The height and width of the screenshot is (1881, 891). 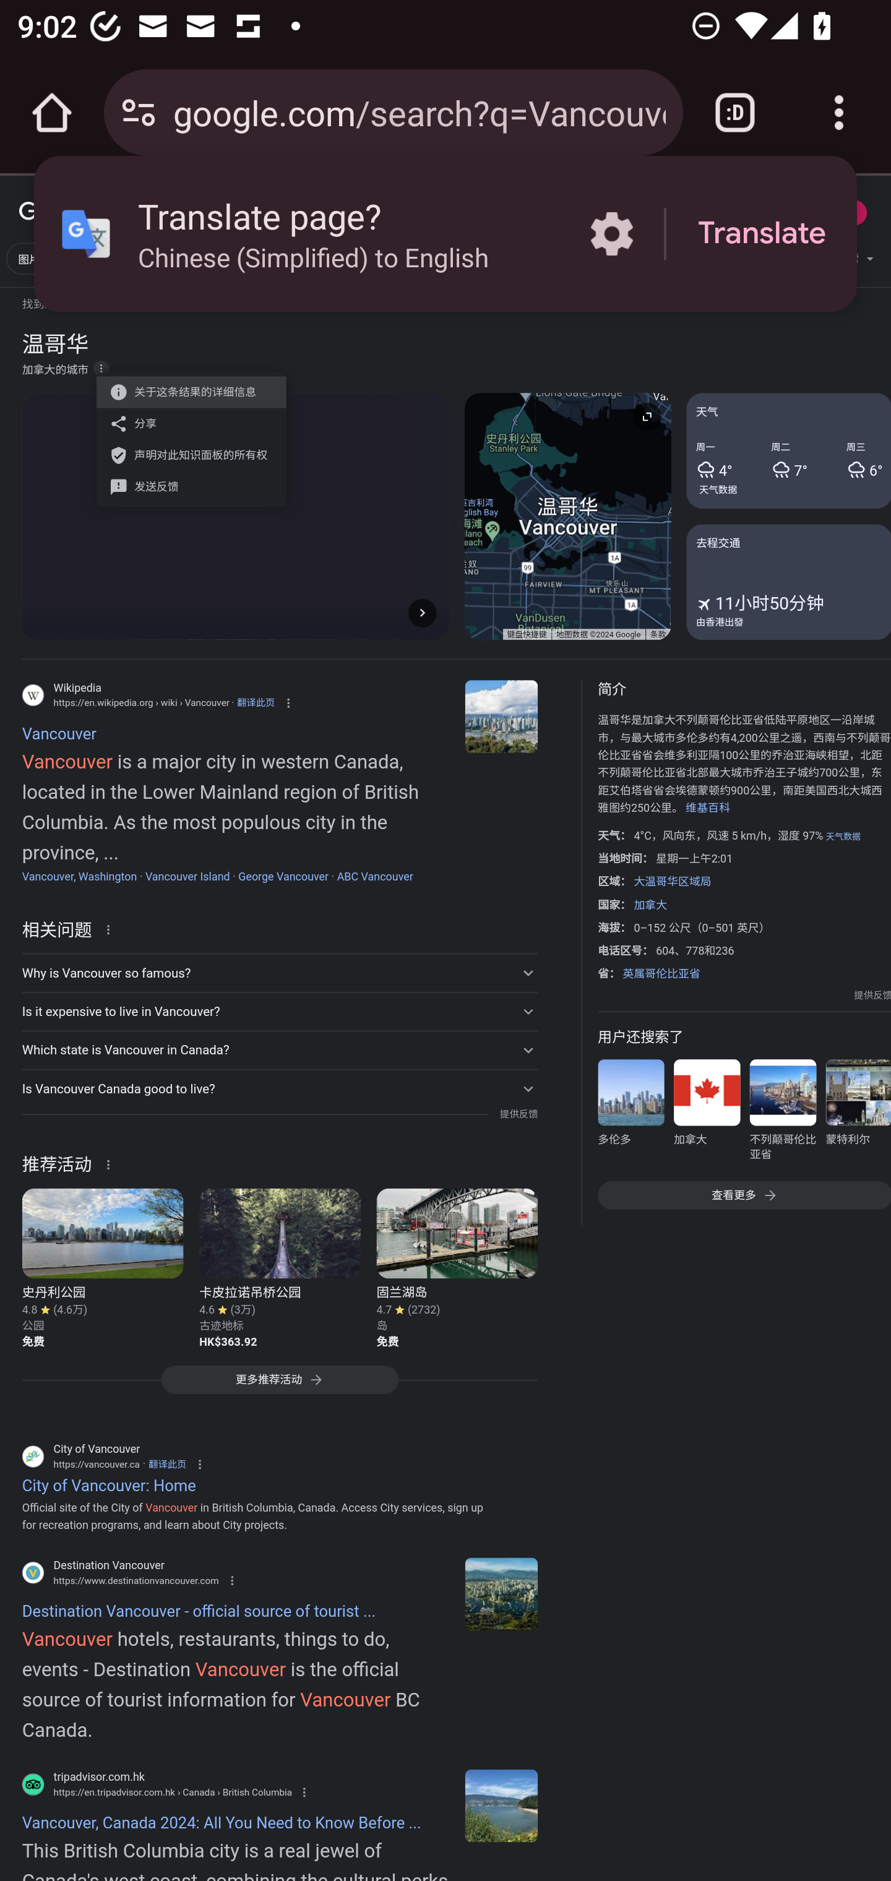 What do you see at coordinates (501, 717) in the screenshot?
I see `Vancouver` at bounding box center [501, 717].